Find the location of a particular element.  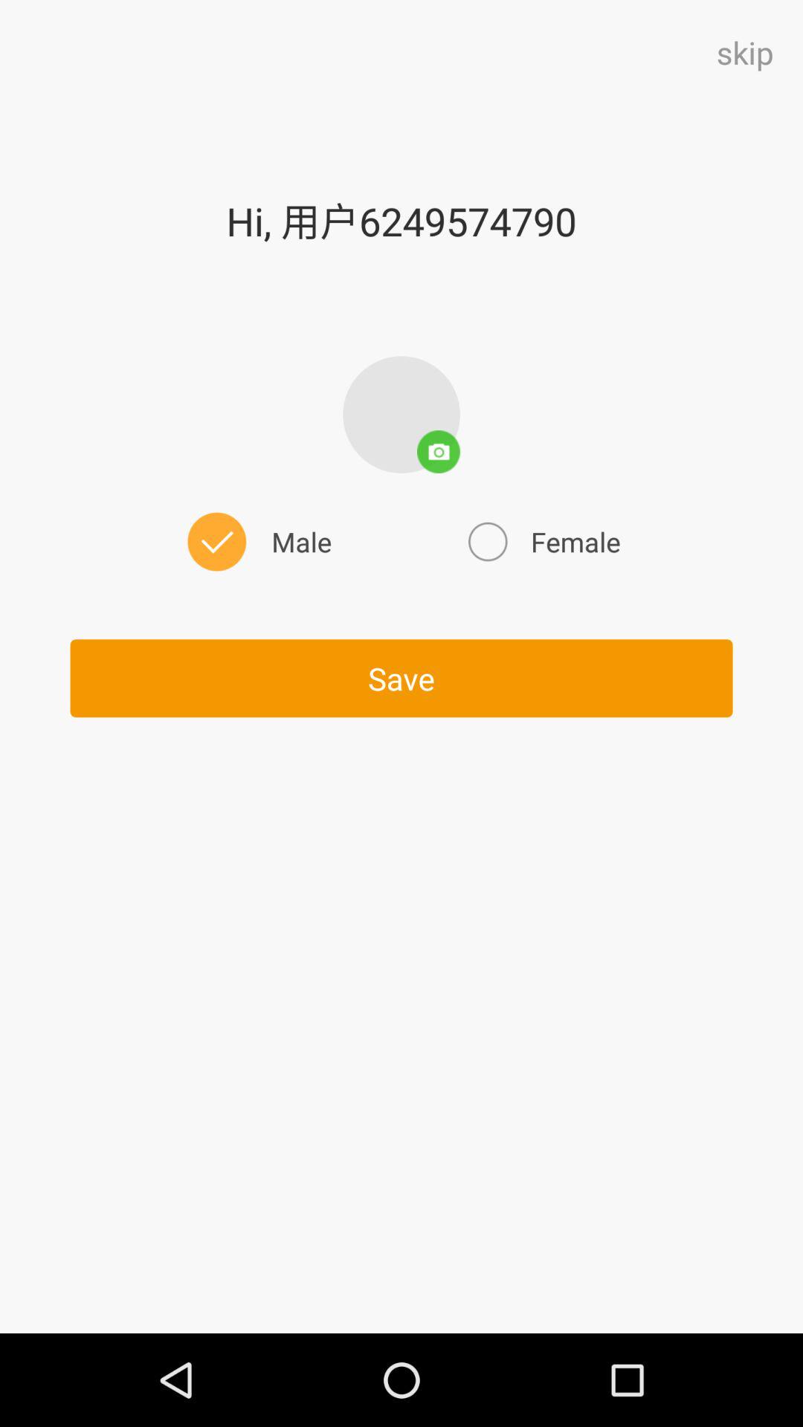

launch icon to the right of the male icon is located at coordinates (542, 541).